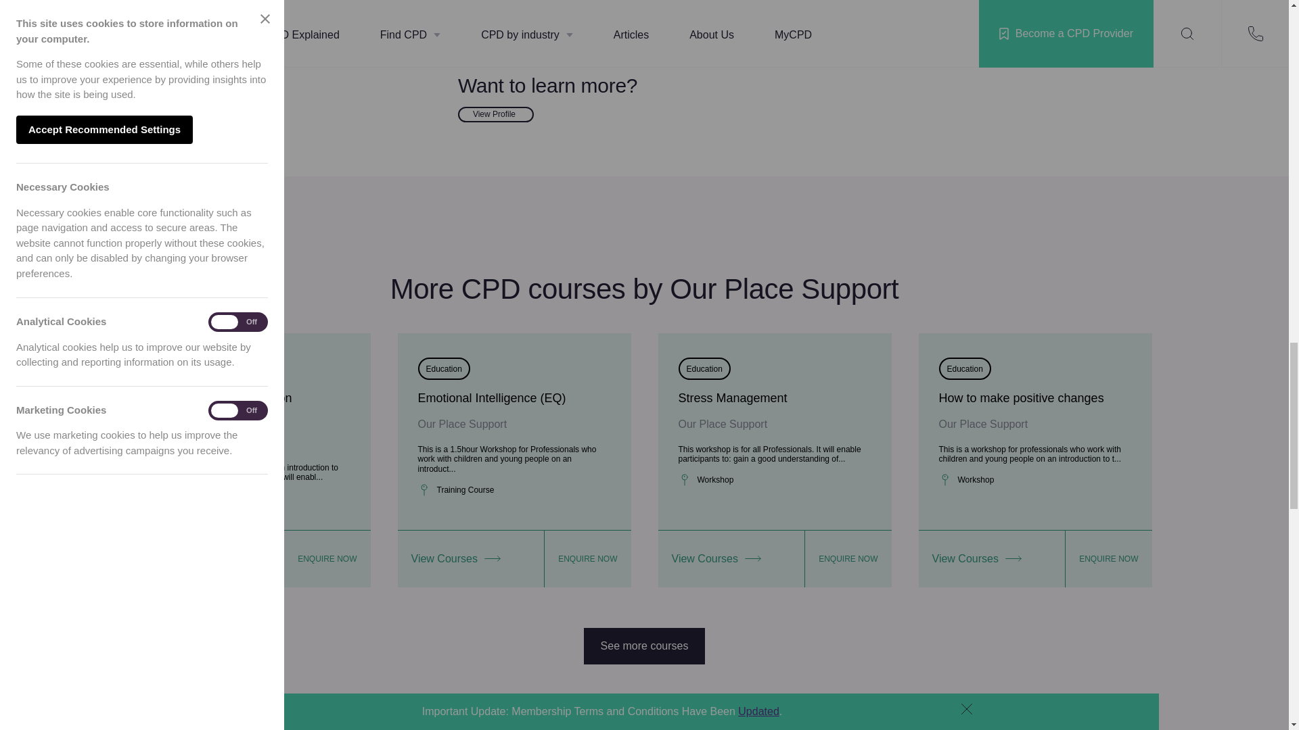 This screenshot has width=1299, height=730. I want to click on View Courses, so click(992, 559).